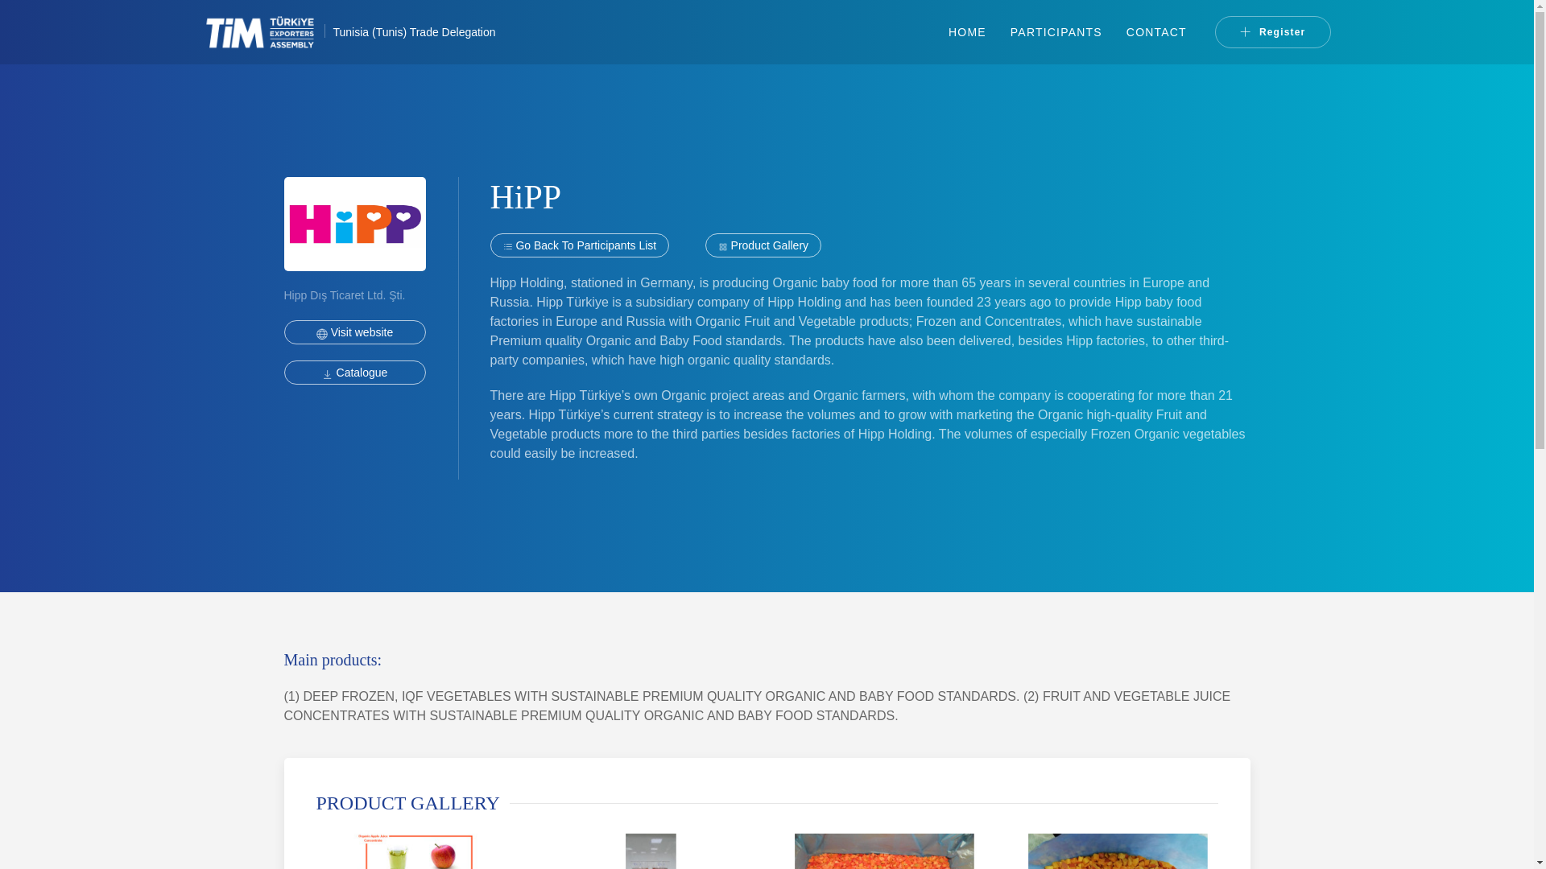 The height and width of the screenshot is (869, 1546). What do you see at coordinates (968, 32) in the screenshot?
I see `TIM Delegations` at bounding box center [968, 32].